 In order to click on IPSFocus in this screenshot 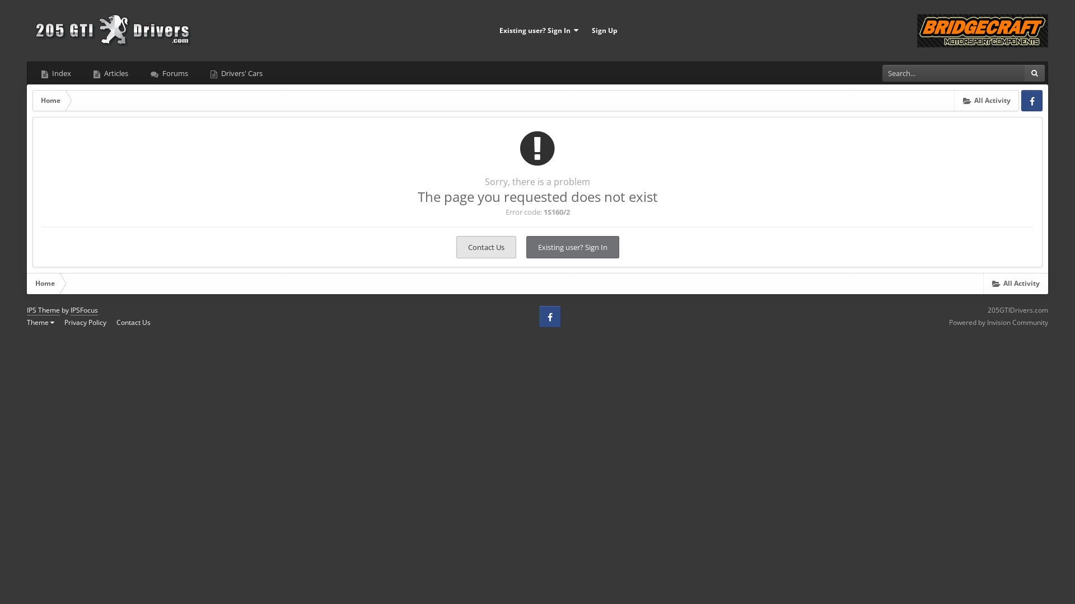, I will do `click(84, 310)`.